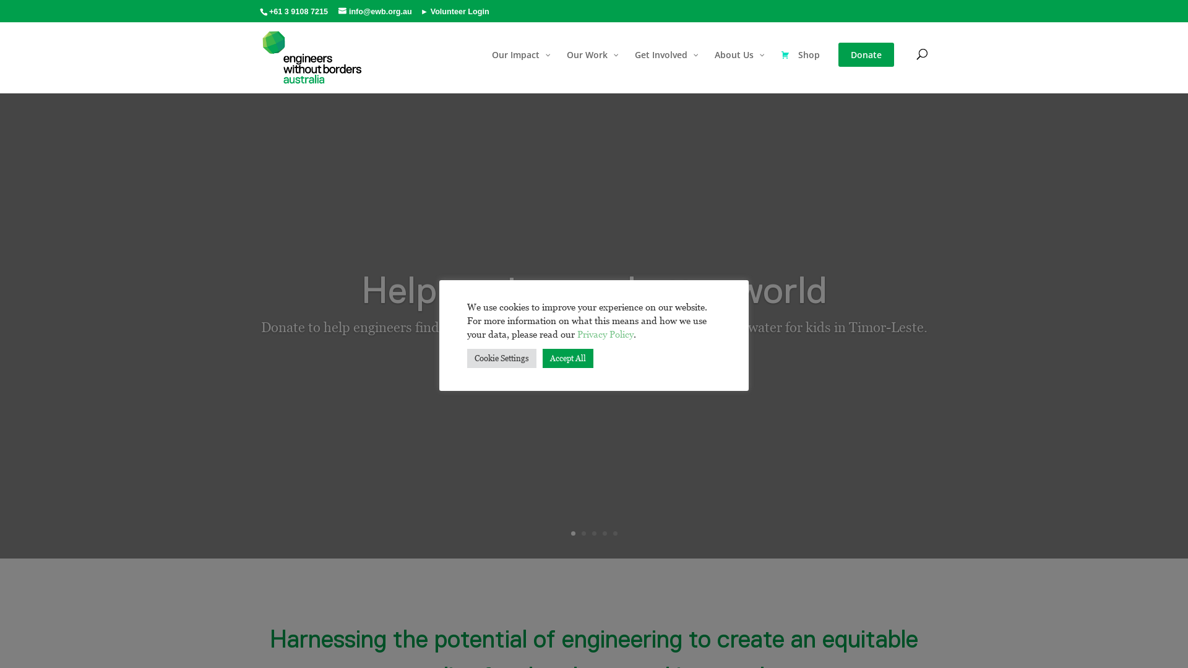  I want to click on Shop, so click(801, 68).